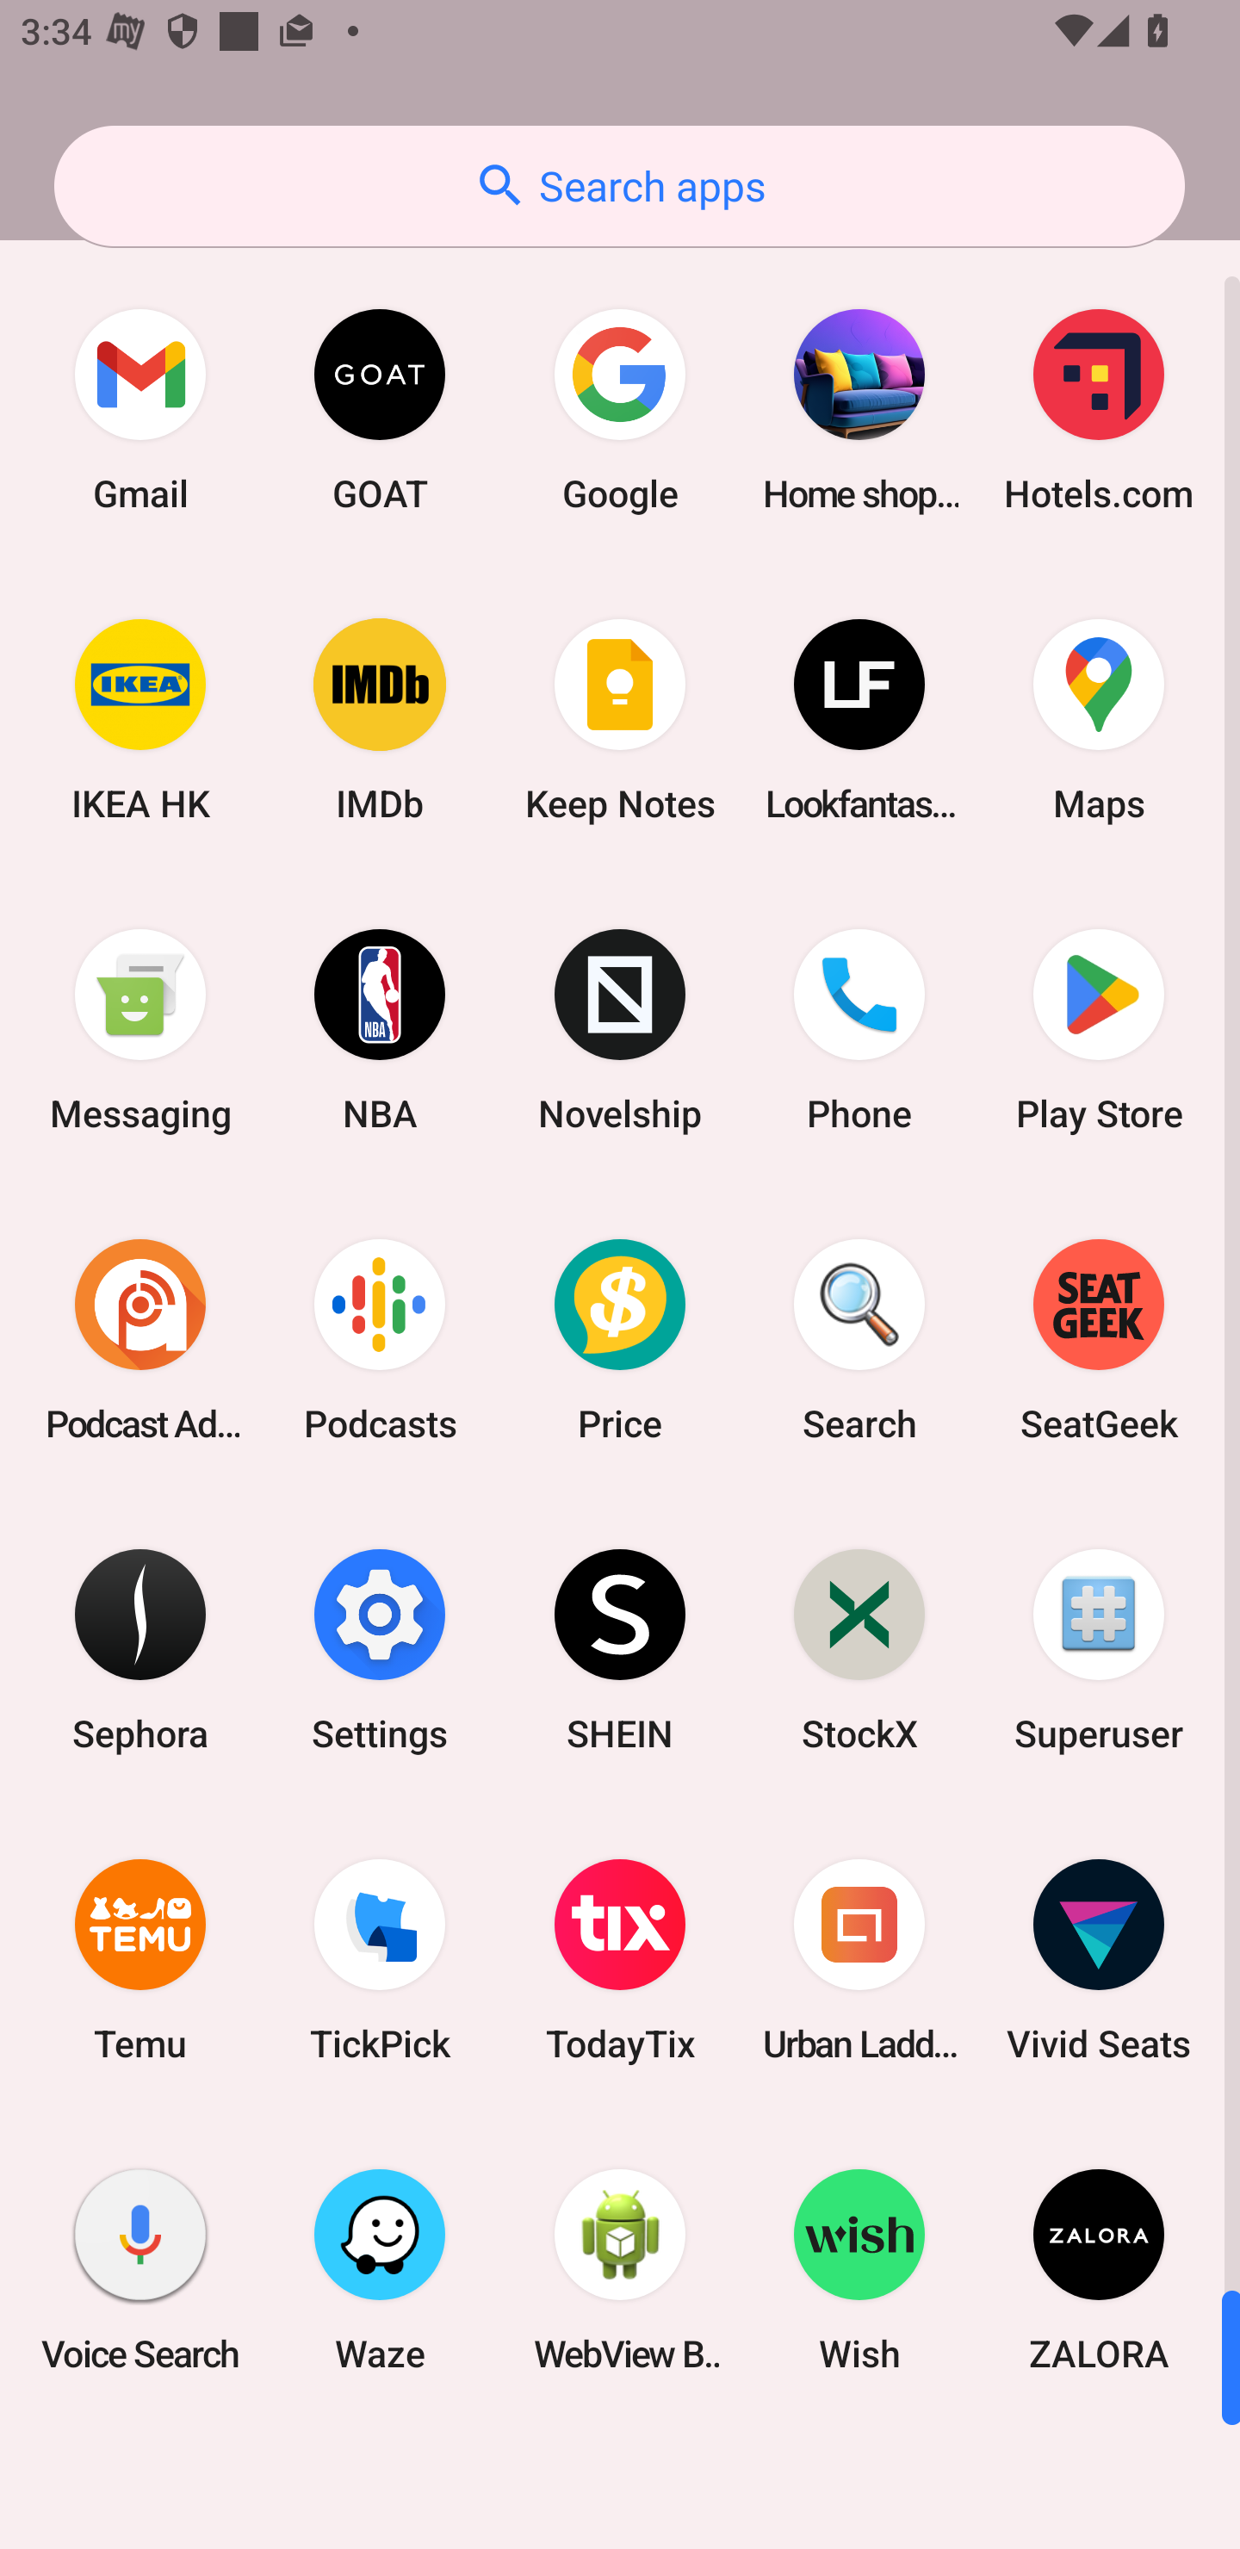 The image size is (1240, 2549). What do you see at coordinates (859, 1648) in the screenshot?
I see `StockX` at bounding box center [859, 1648].